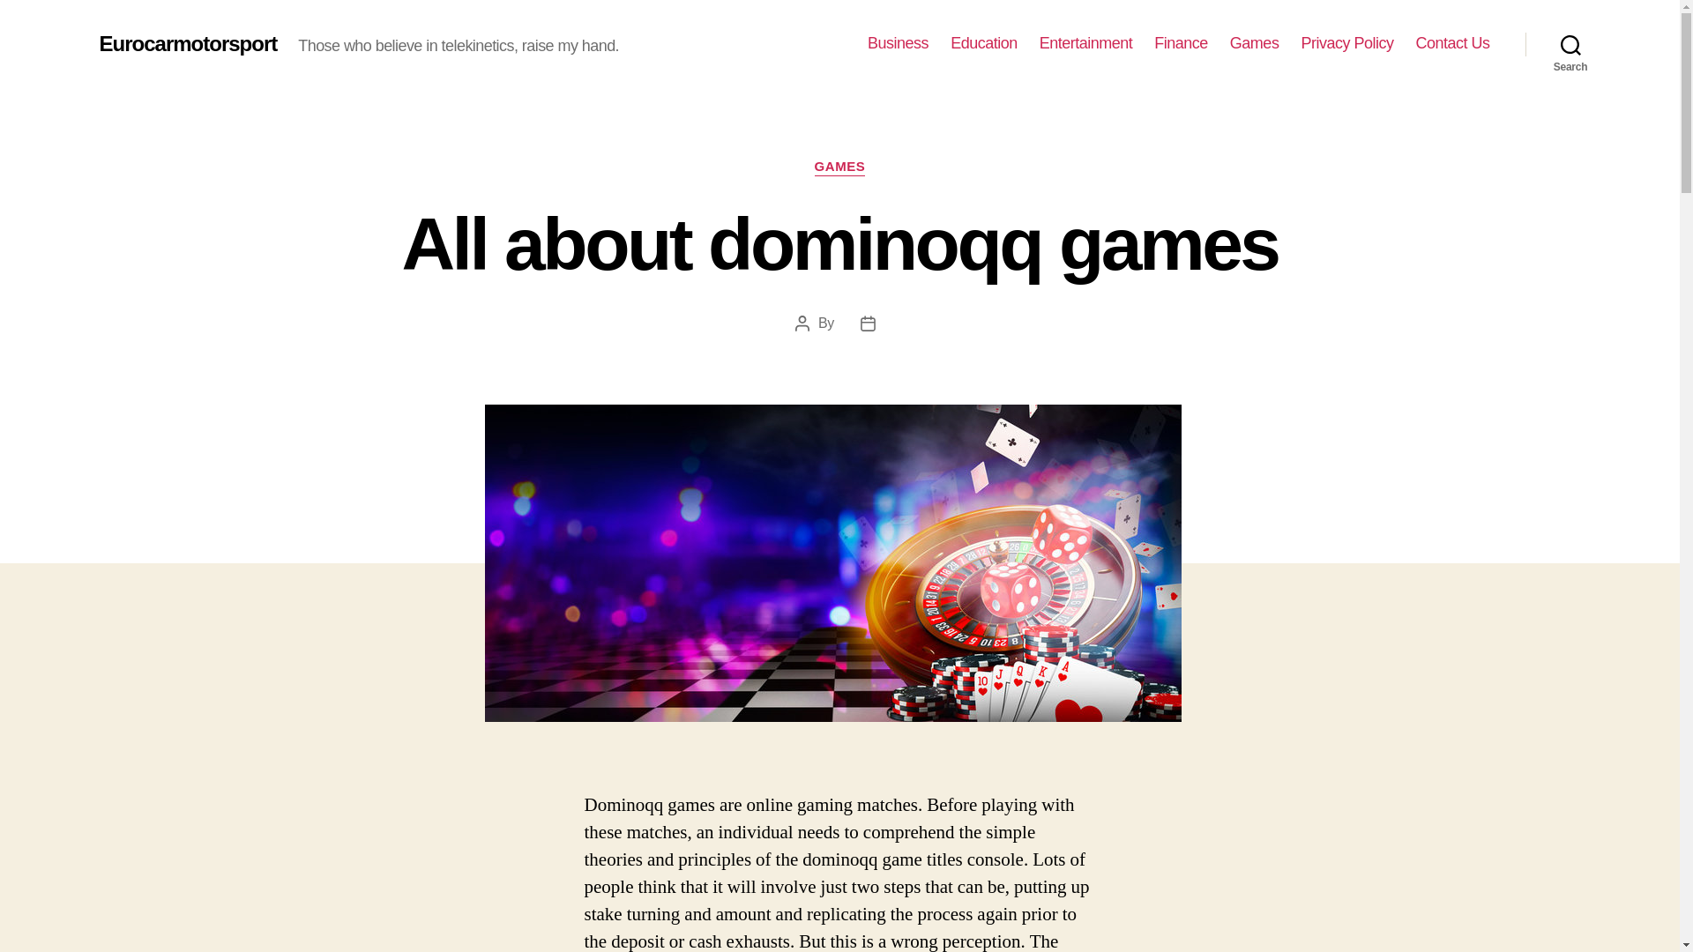 This screenshot has height=952, width=1693. What do you see at coordinates (839, 167) in the screenshot?
I see `GAMES` at bounding box center [839, 167].